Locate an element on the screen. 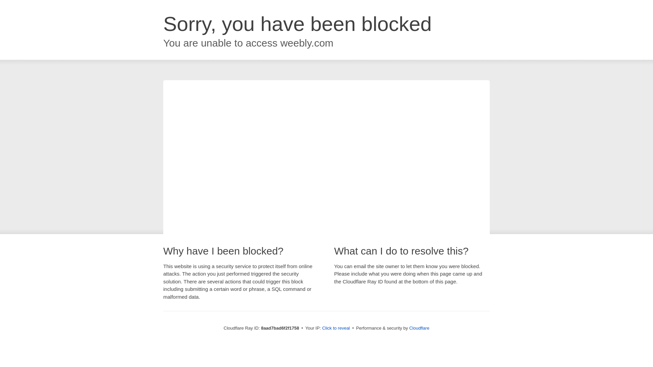 The image size is (653, 367). Cloudflare is located at coordinates (419, 328).